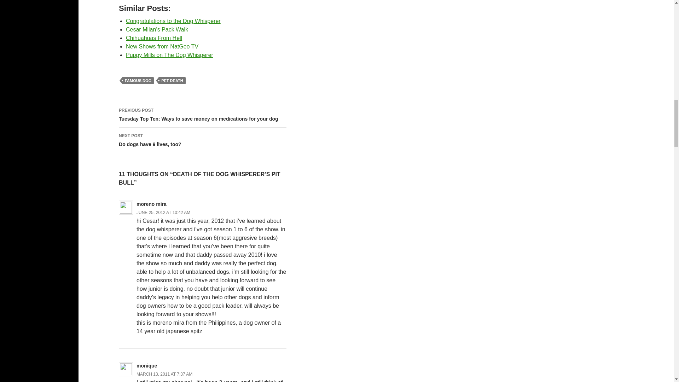 This screenshot has height=382, width=679. I want to click on Puppy Mills on The Dog Whisperer, so click(138, 81).